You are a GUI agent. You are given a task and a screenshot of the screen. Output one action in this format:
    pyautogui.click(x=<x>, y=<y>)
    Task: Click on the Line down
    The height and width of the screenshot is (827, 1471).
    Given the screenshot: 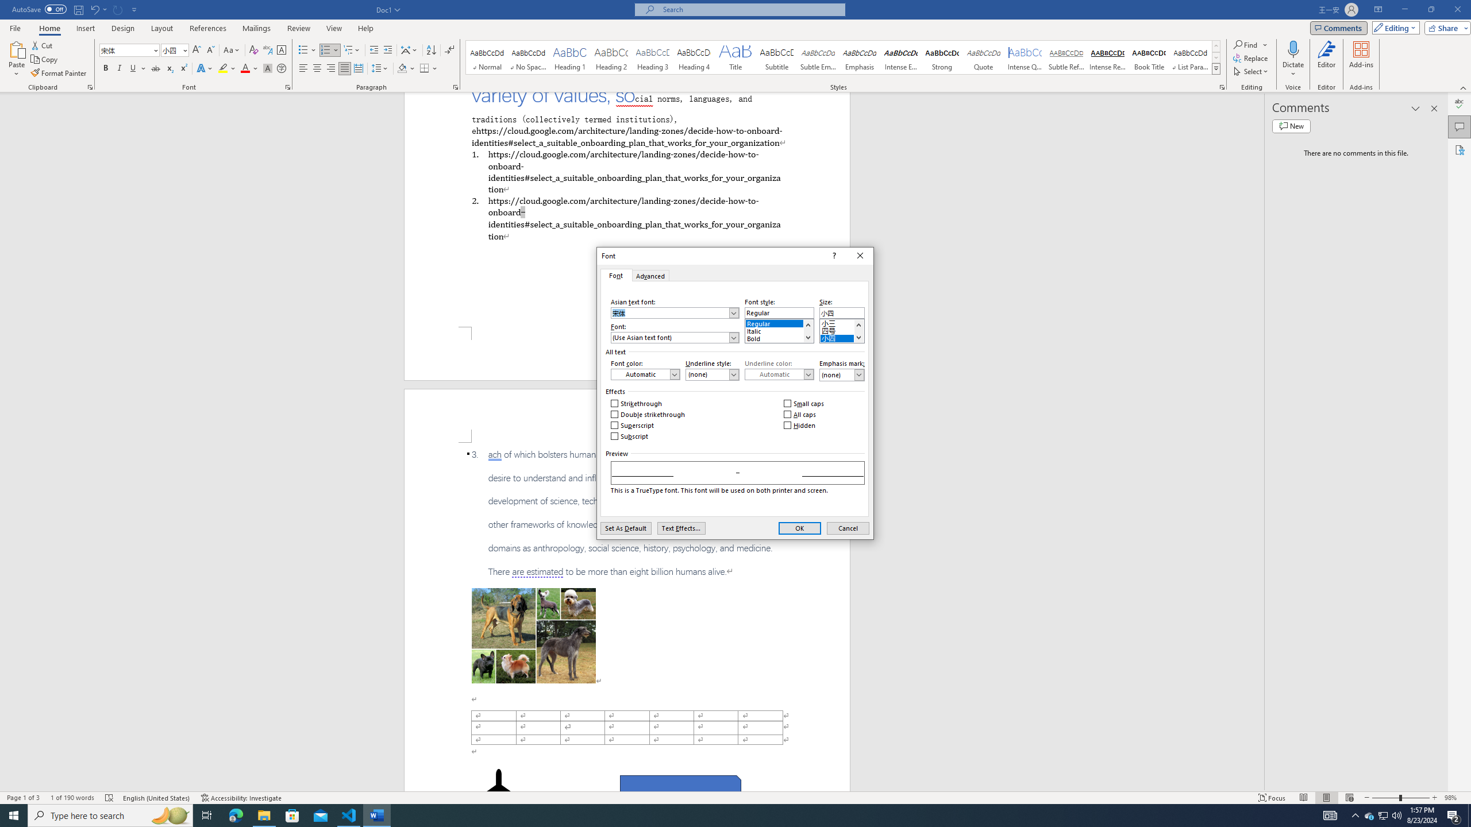 What is the action you would take?
    pyautogui.click(x=858, y=337)
    